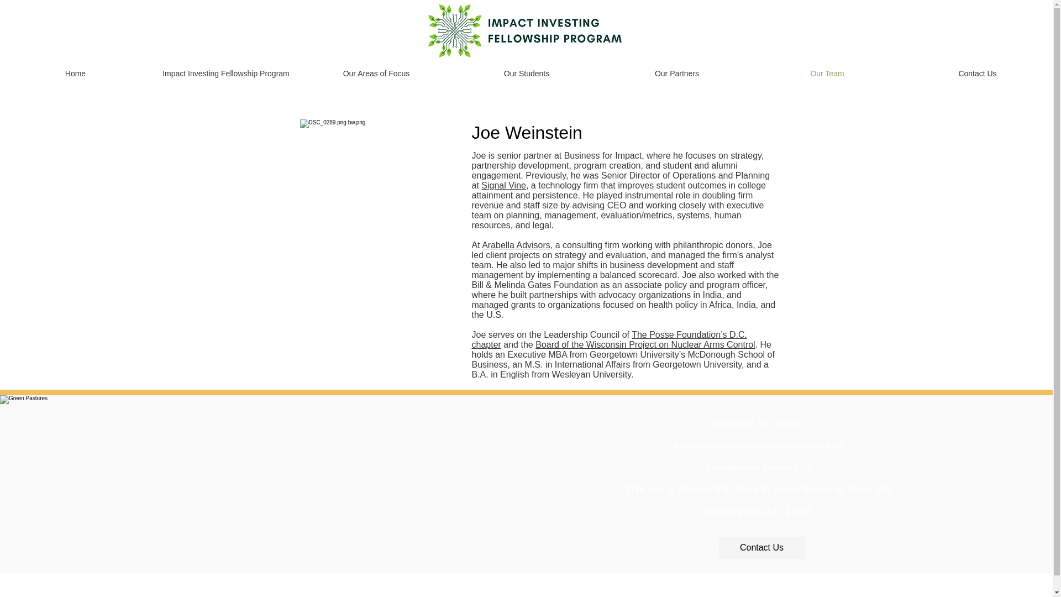  What do you see at coordinates (504, 186) in the screenshot?
I see `Signal Vine` at bounding box center [504, 186].